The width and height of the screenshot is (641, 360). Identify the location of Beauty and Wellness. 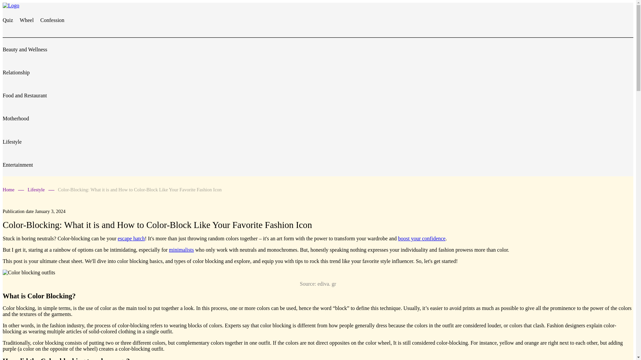
(25, 49).